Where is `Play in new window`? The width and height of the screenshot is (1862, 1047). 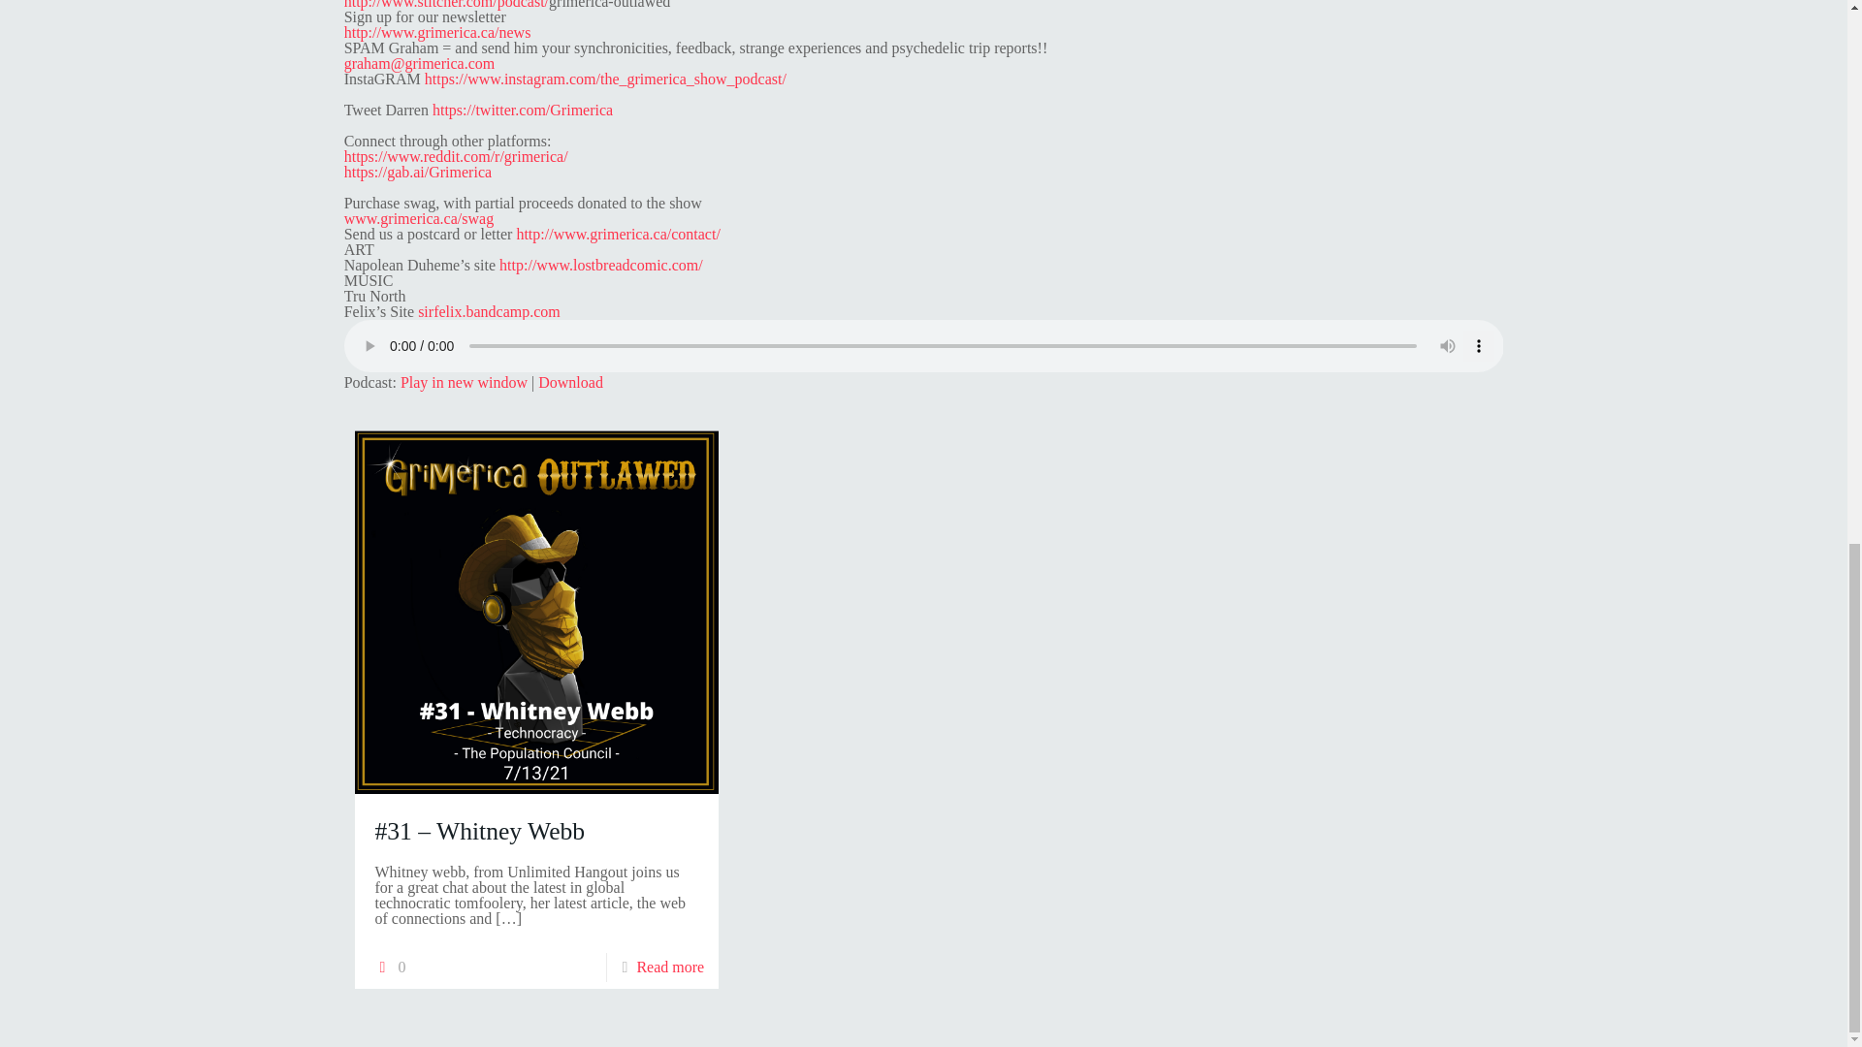 Play in new window is located at coordinates (464, 382).